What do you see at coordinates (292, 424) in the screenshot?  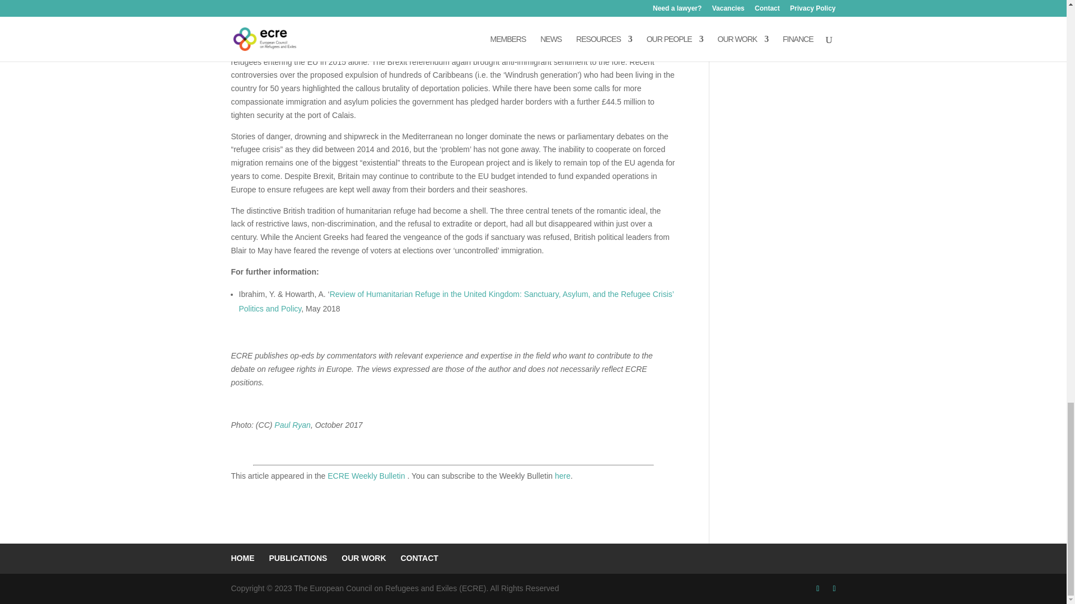 I see `Go to Paul Ryan's photostream` at bounding box center [292, 424].